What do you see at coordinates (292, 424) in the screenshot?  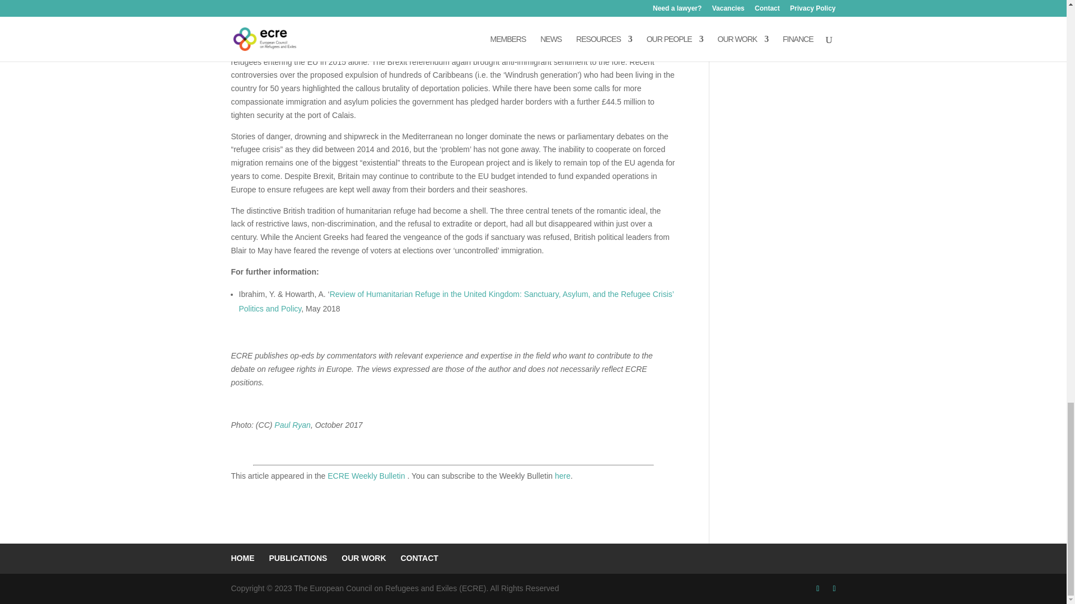 I see `Go to Paul Ryan's photostream` at bounding box center [292, 424].